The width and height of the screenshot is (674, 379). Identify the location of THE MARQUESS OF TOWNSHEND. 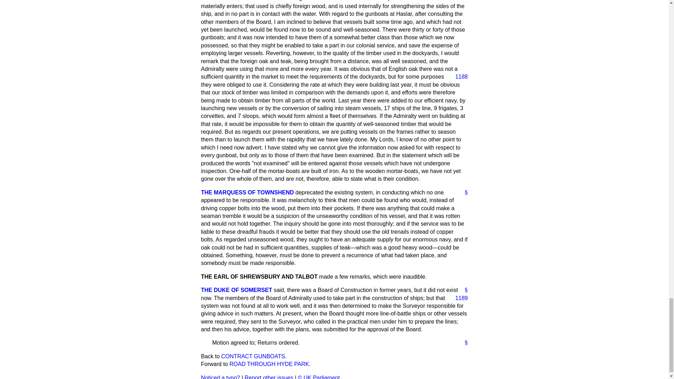
(247, 192).